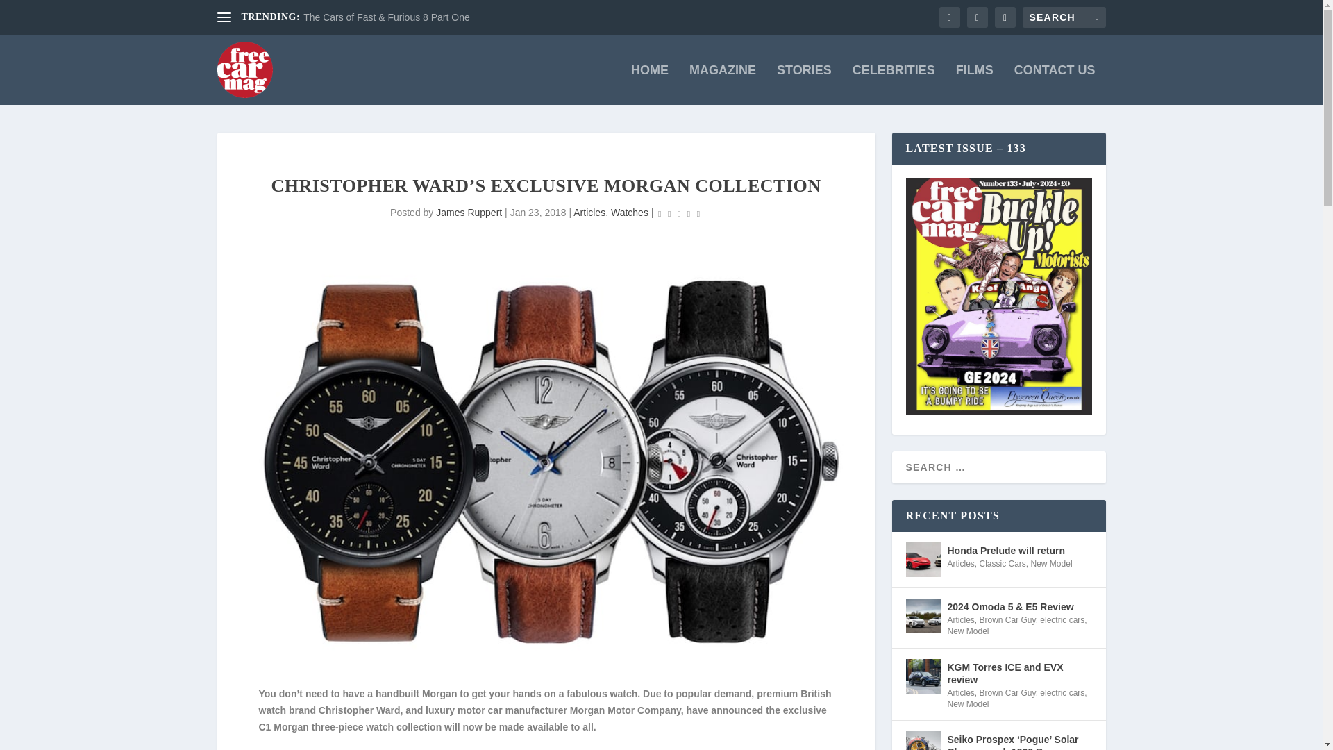 The width and height of the screenshot is (1333, 750). What do you see at coordinates (679, 212) in the screenshot?
I see `Rating: 0.00` at bounding box center [679, 212].